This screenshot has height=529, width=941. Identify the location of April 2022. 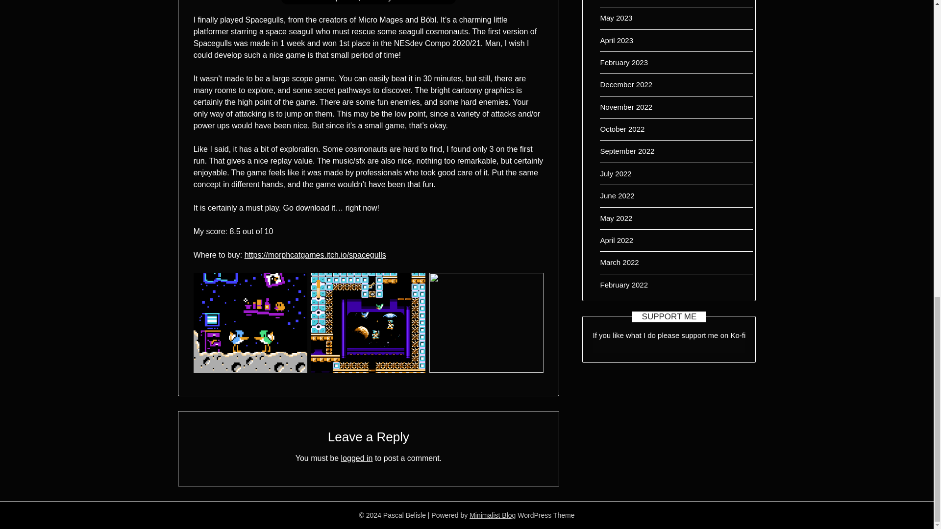
(617, 240).